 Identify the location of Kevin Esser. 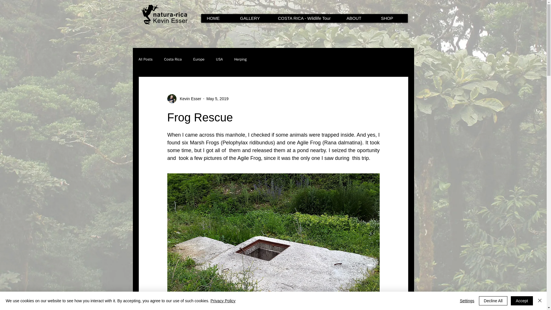
(189, 99).